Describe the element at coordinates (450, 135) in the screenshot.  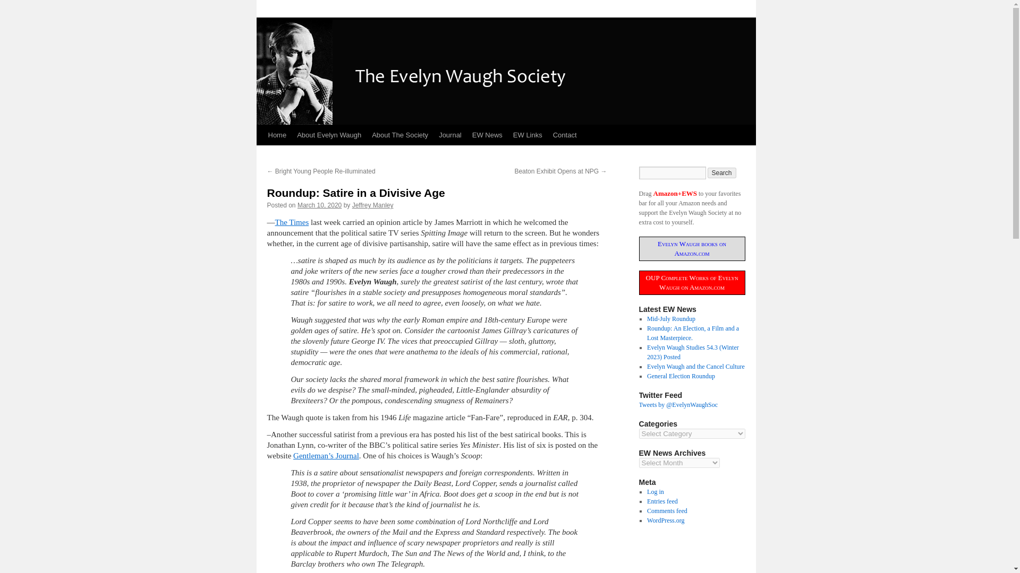
I see `Journal` at that location.